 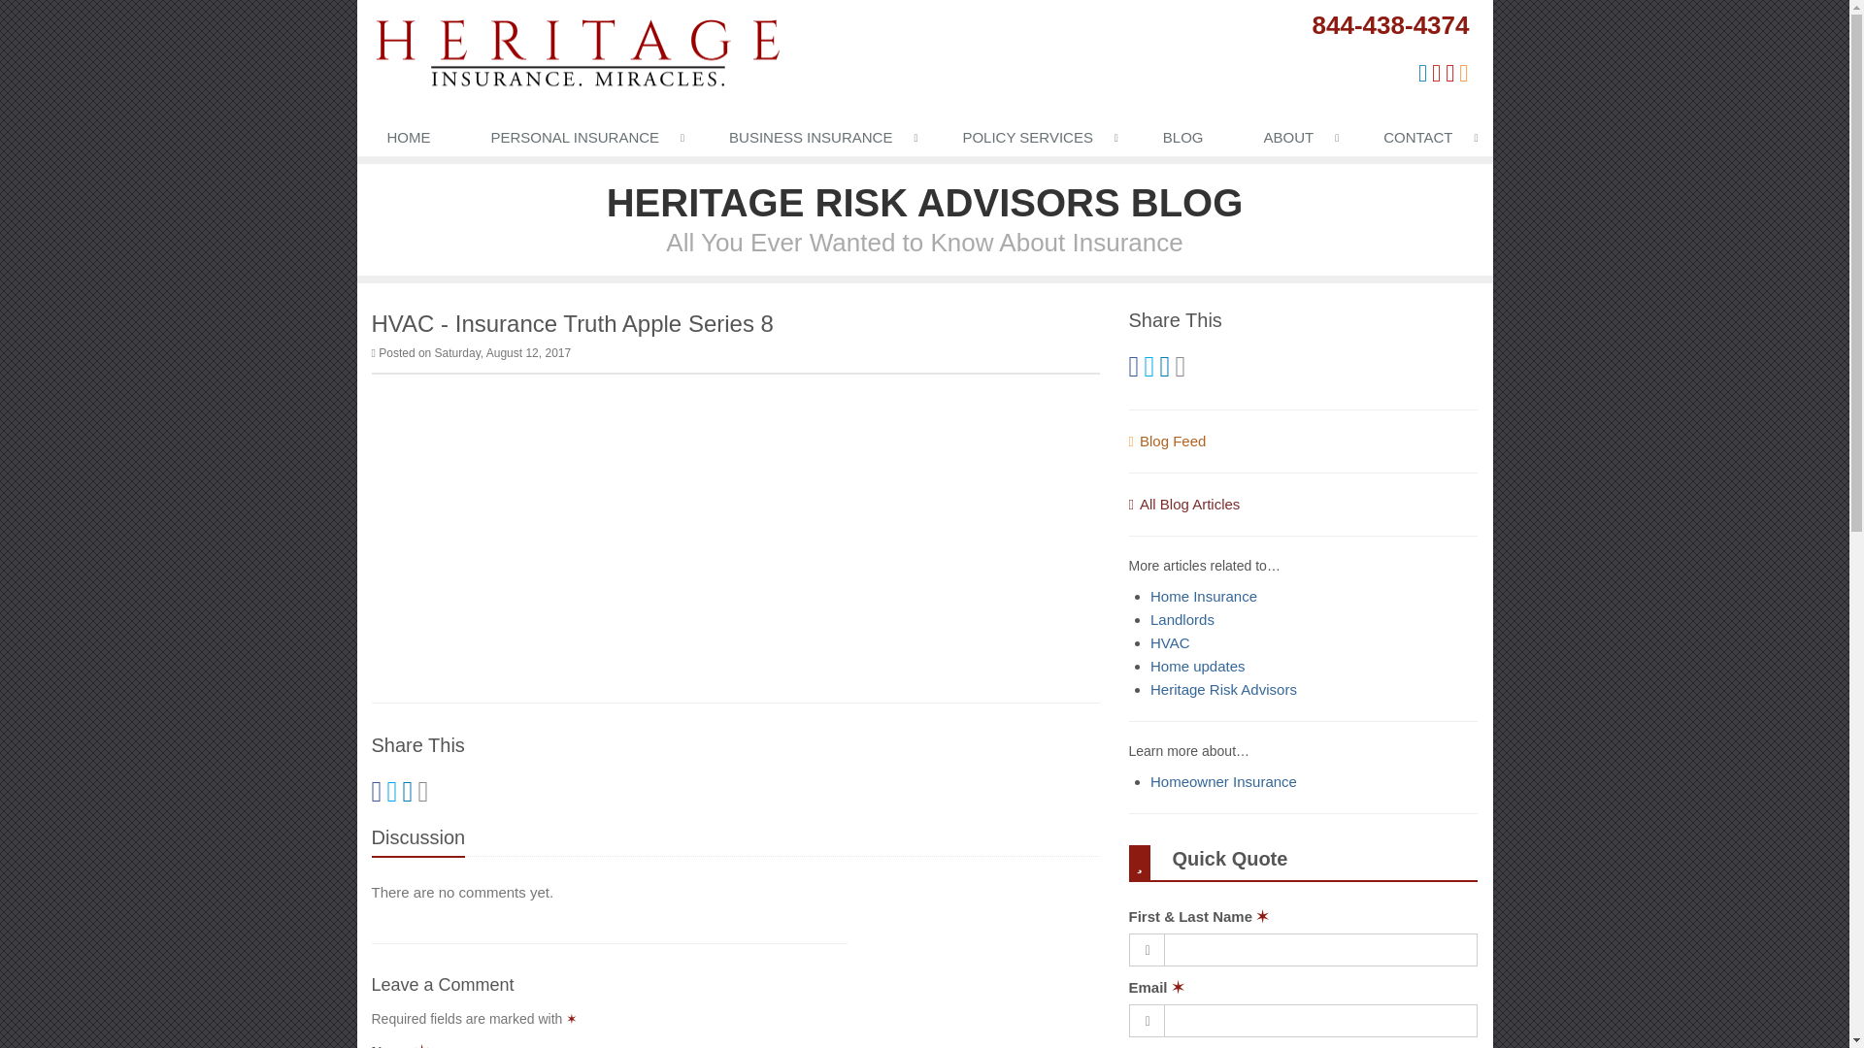 I want to click on PERSONAL INSURANCE, so click(x=580, y=142).